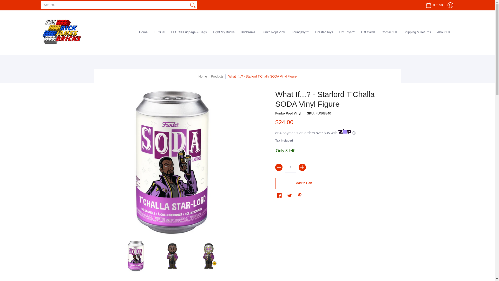  Describe the element at coordinates (443, 32) in the screenshot. I see `About Us` at that location.